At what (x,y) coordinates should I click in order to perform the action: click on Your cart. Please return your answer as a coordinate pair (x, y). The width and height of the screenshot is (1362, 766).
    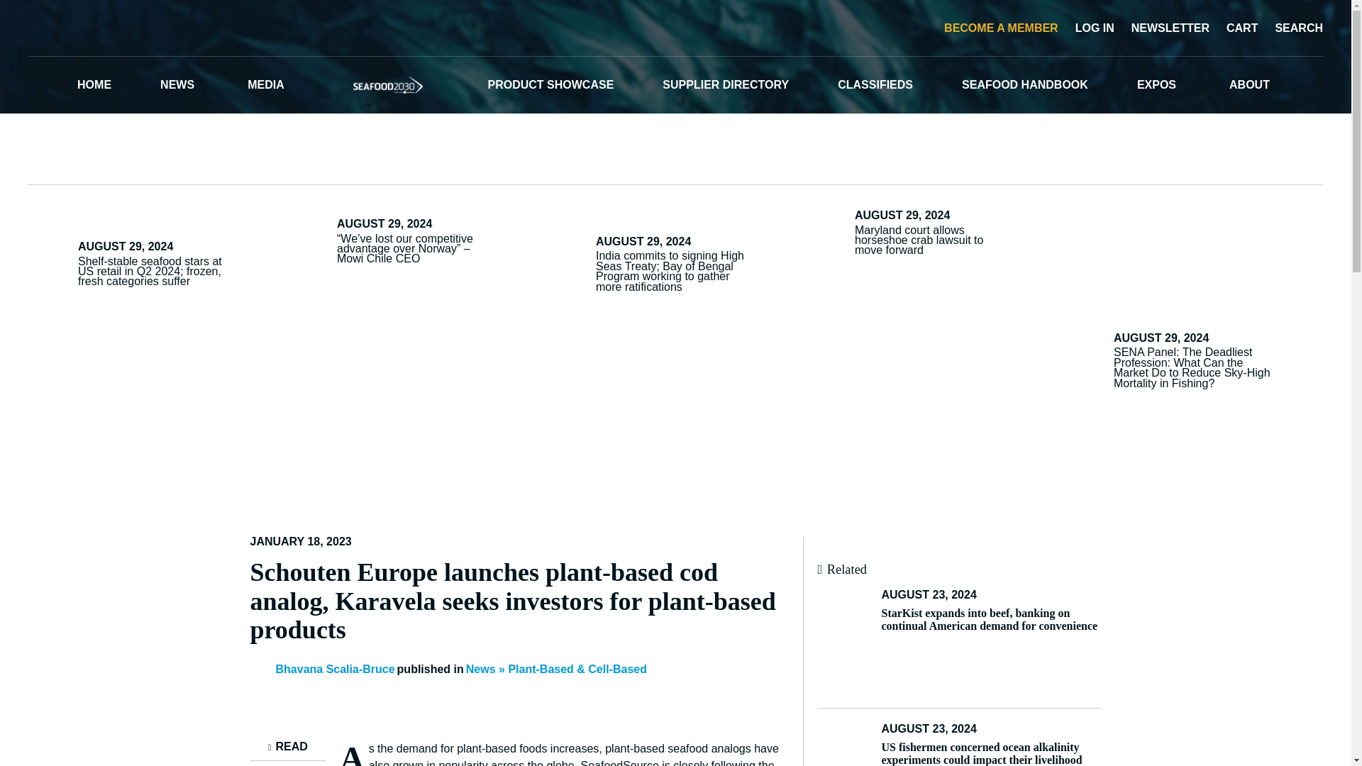
    Looking at the image, I should click on (1239, 27).